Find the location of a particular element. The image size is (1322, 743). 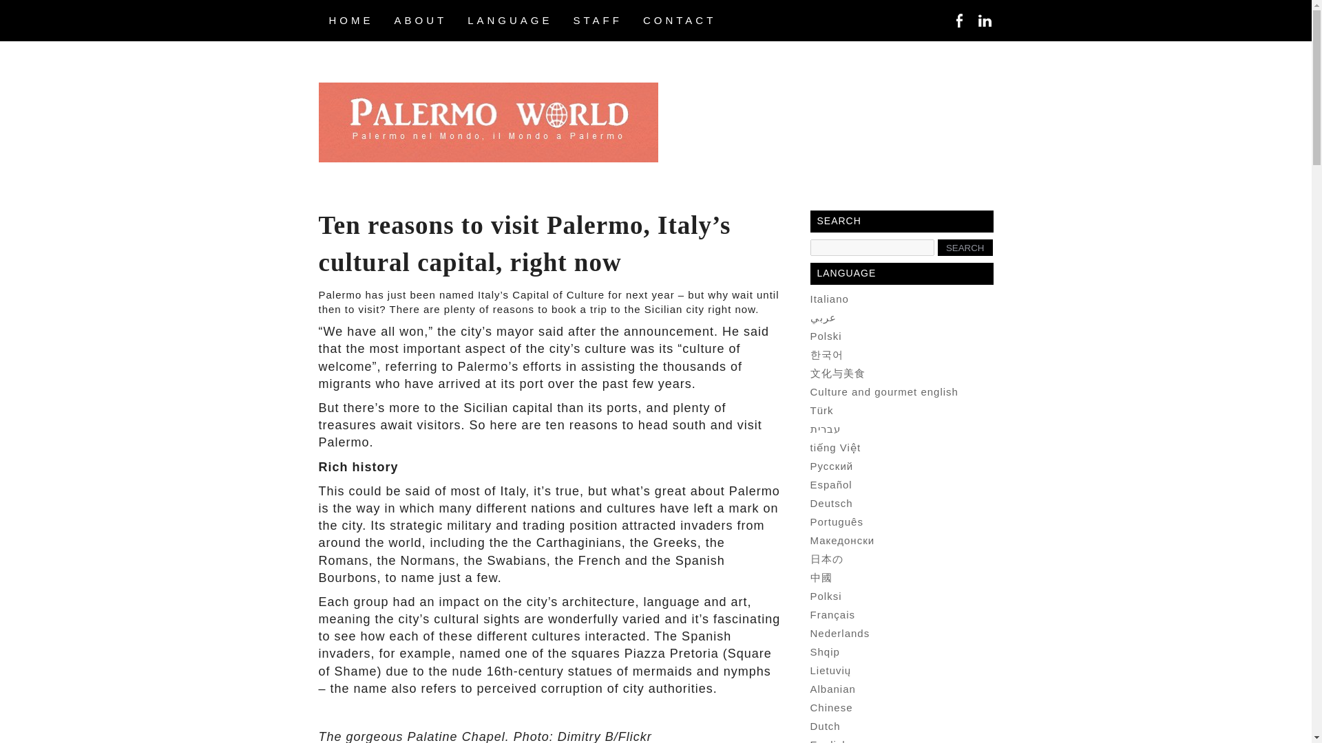

STAFF is located at coordinates (598, 21).